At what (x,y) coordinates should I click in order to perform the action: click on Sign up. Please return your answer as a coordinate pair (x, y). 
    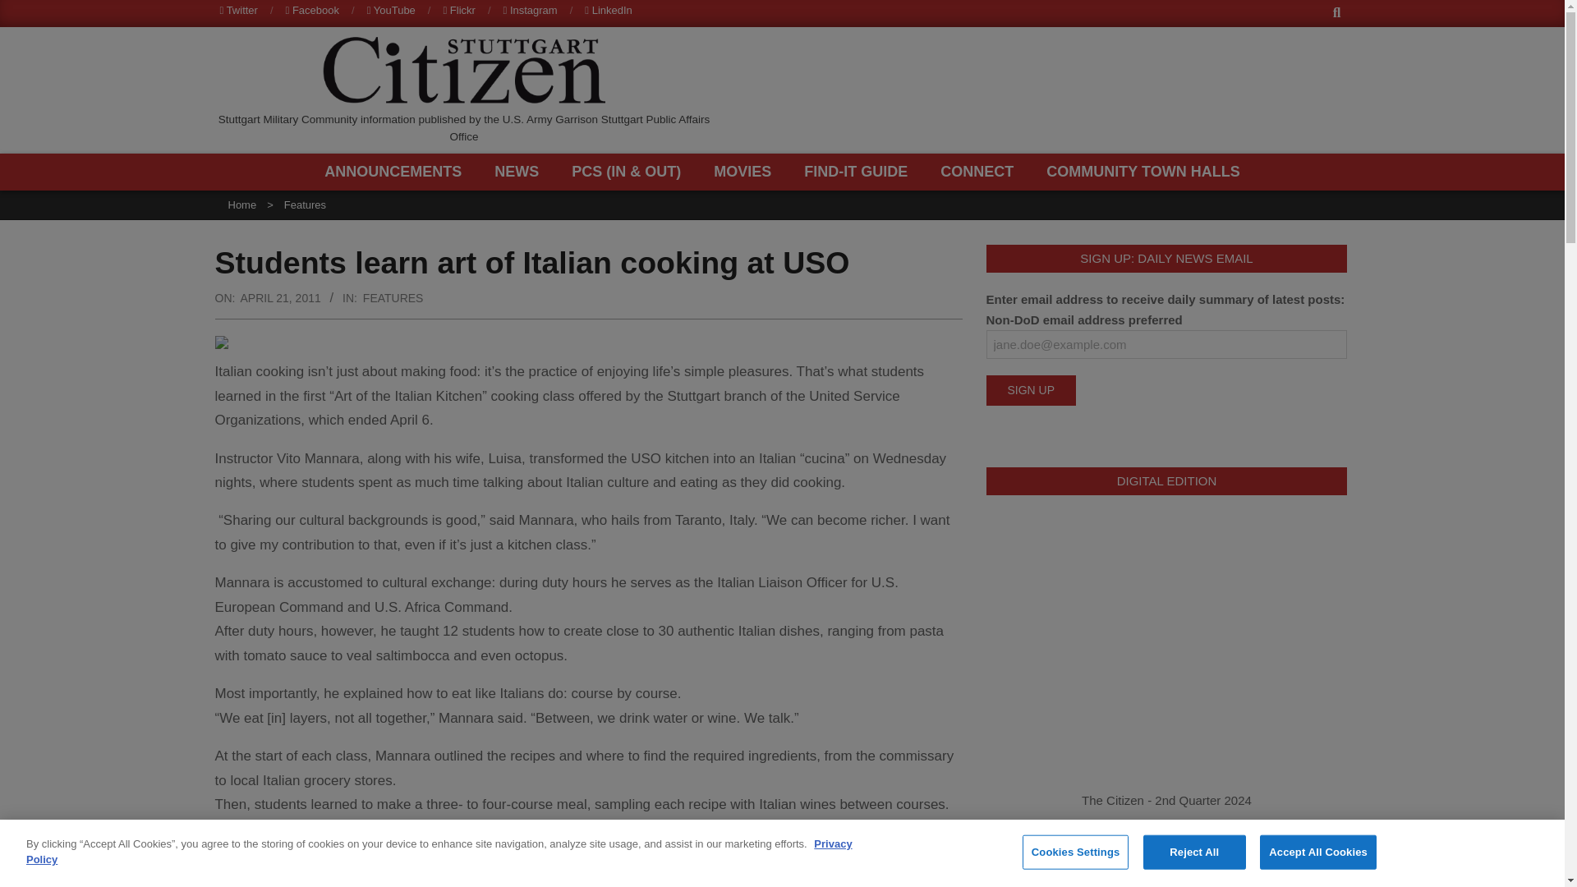
    Looking at the image, I should click on (1030, 389).